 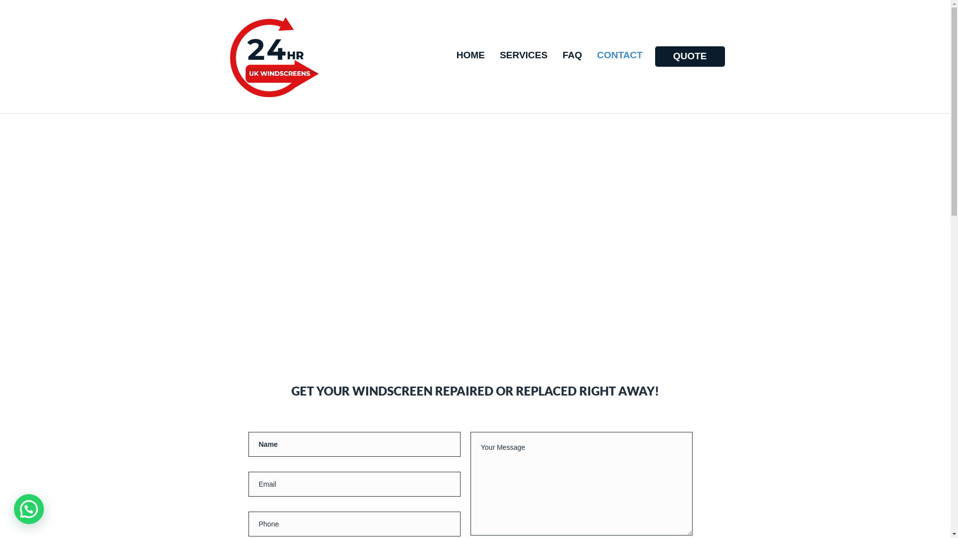 What do you see at coordinates (620, 56) in the screenshot?
I see `CONTACT` at bounding box center [620, 56].